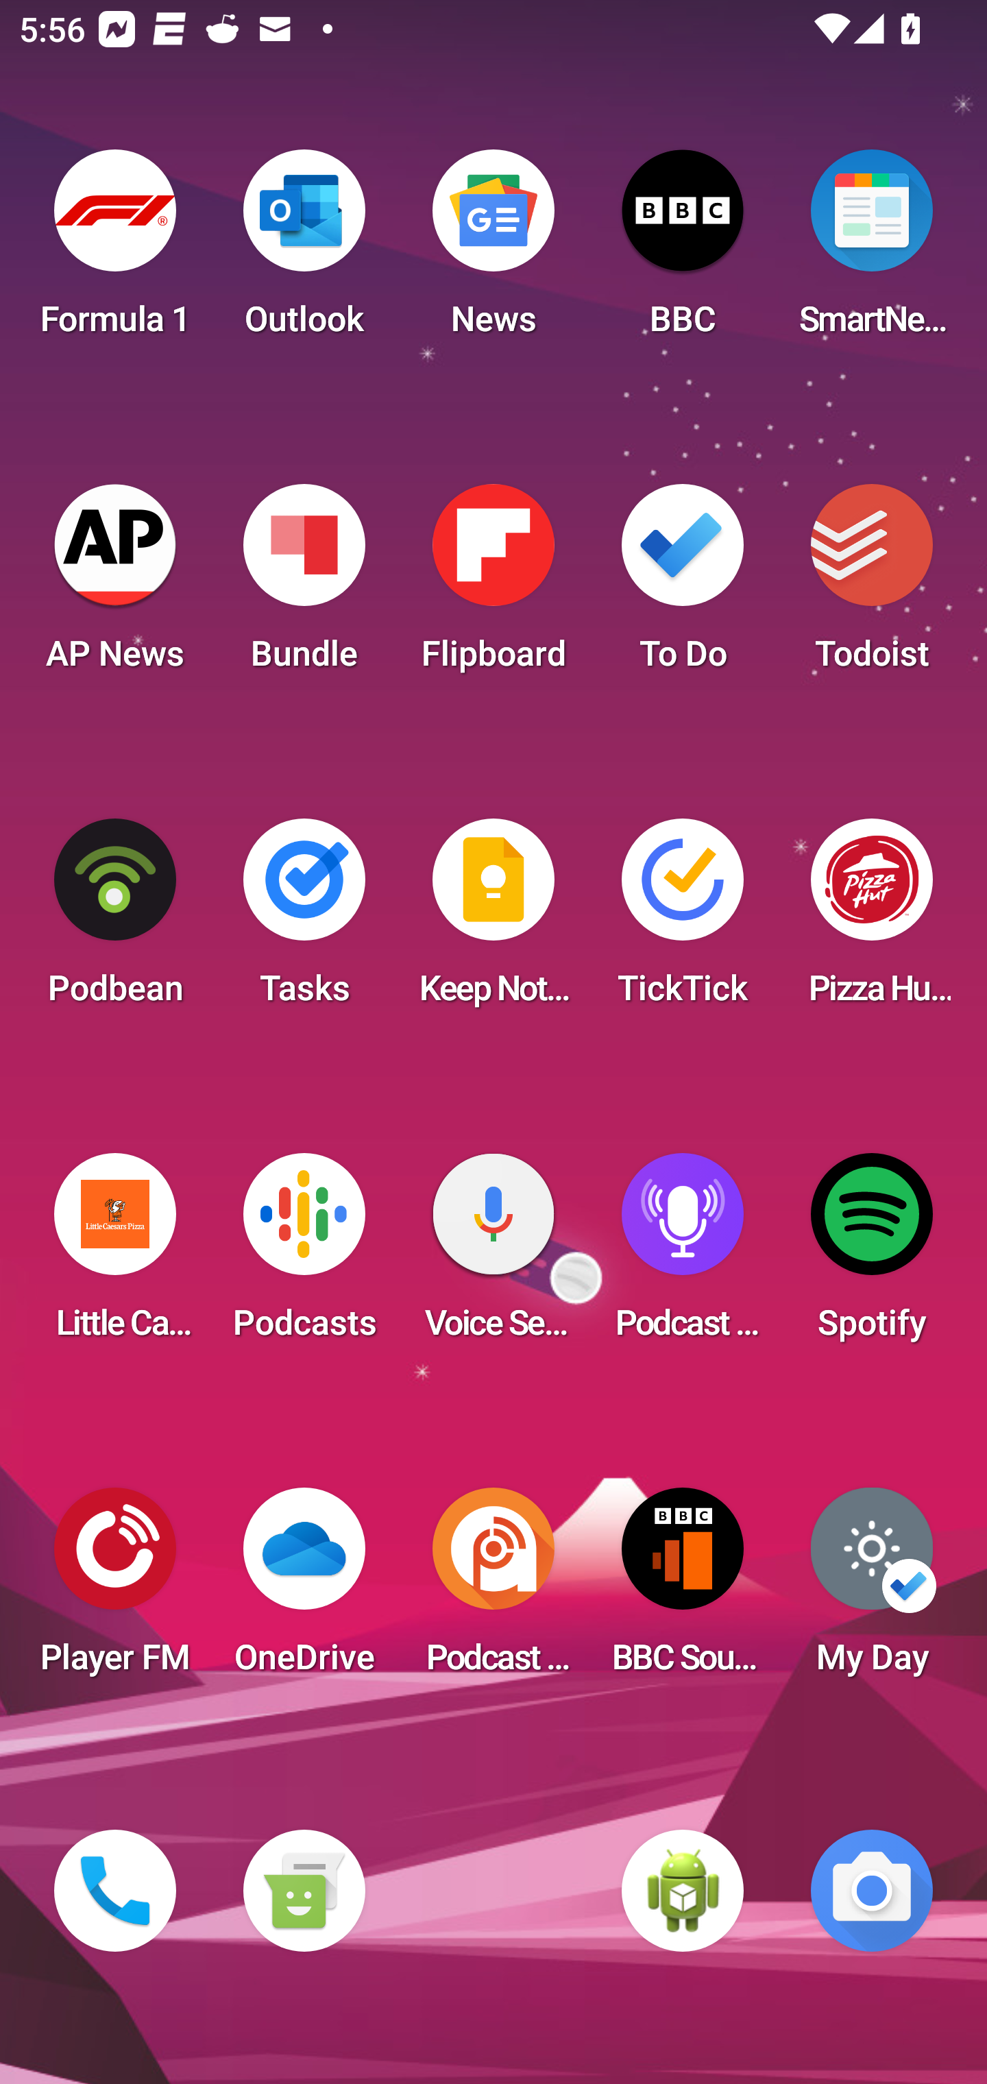 The width and height of the screenshot is (987, 2084). Describe the element at coordinates (683, 920) in the screenshot. I see `TickTick` at that location.